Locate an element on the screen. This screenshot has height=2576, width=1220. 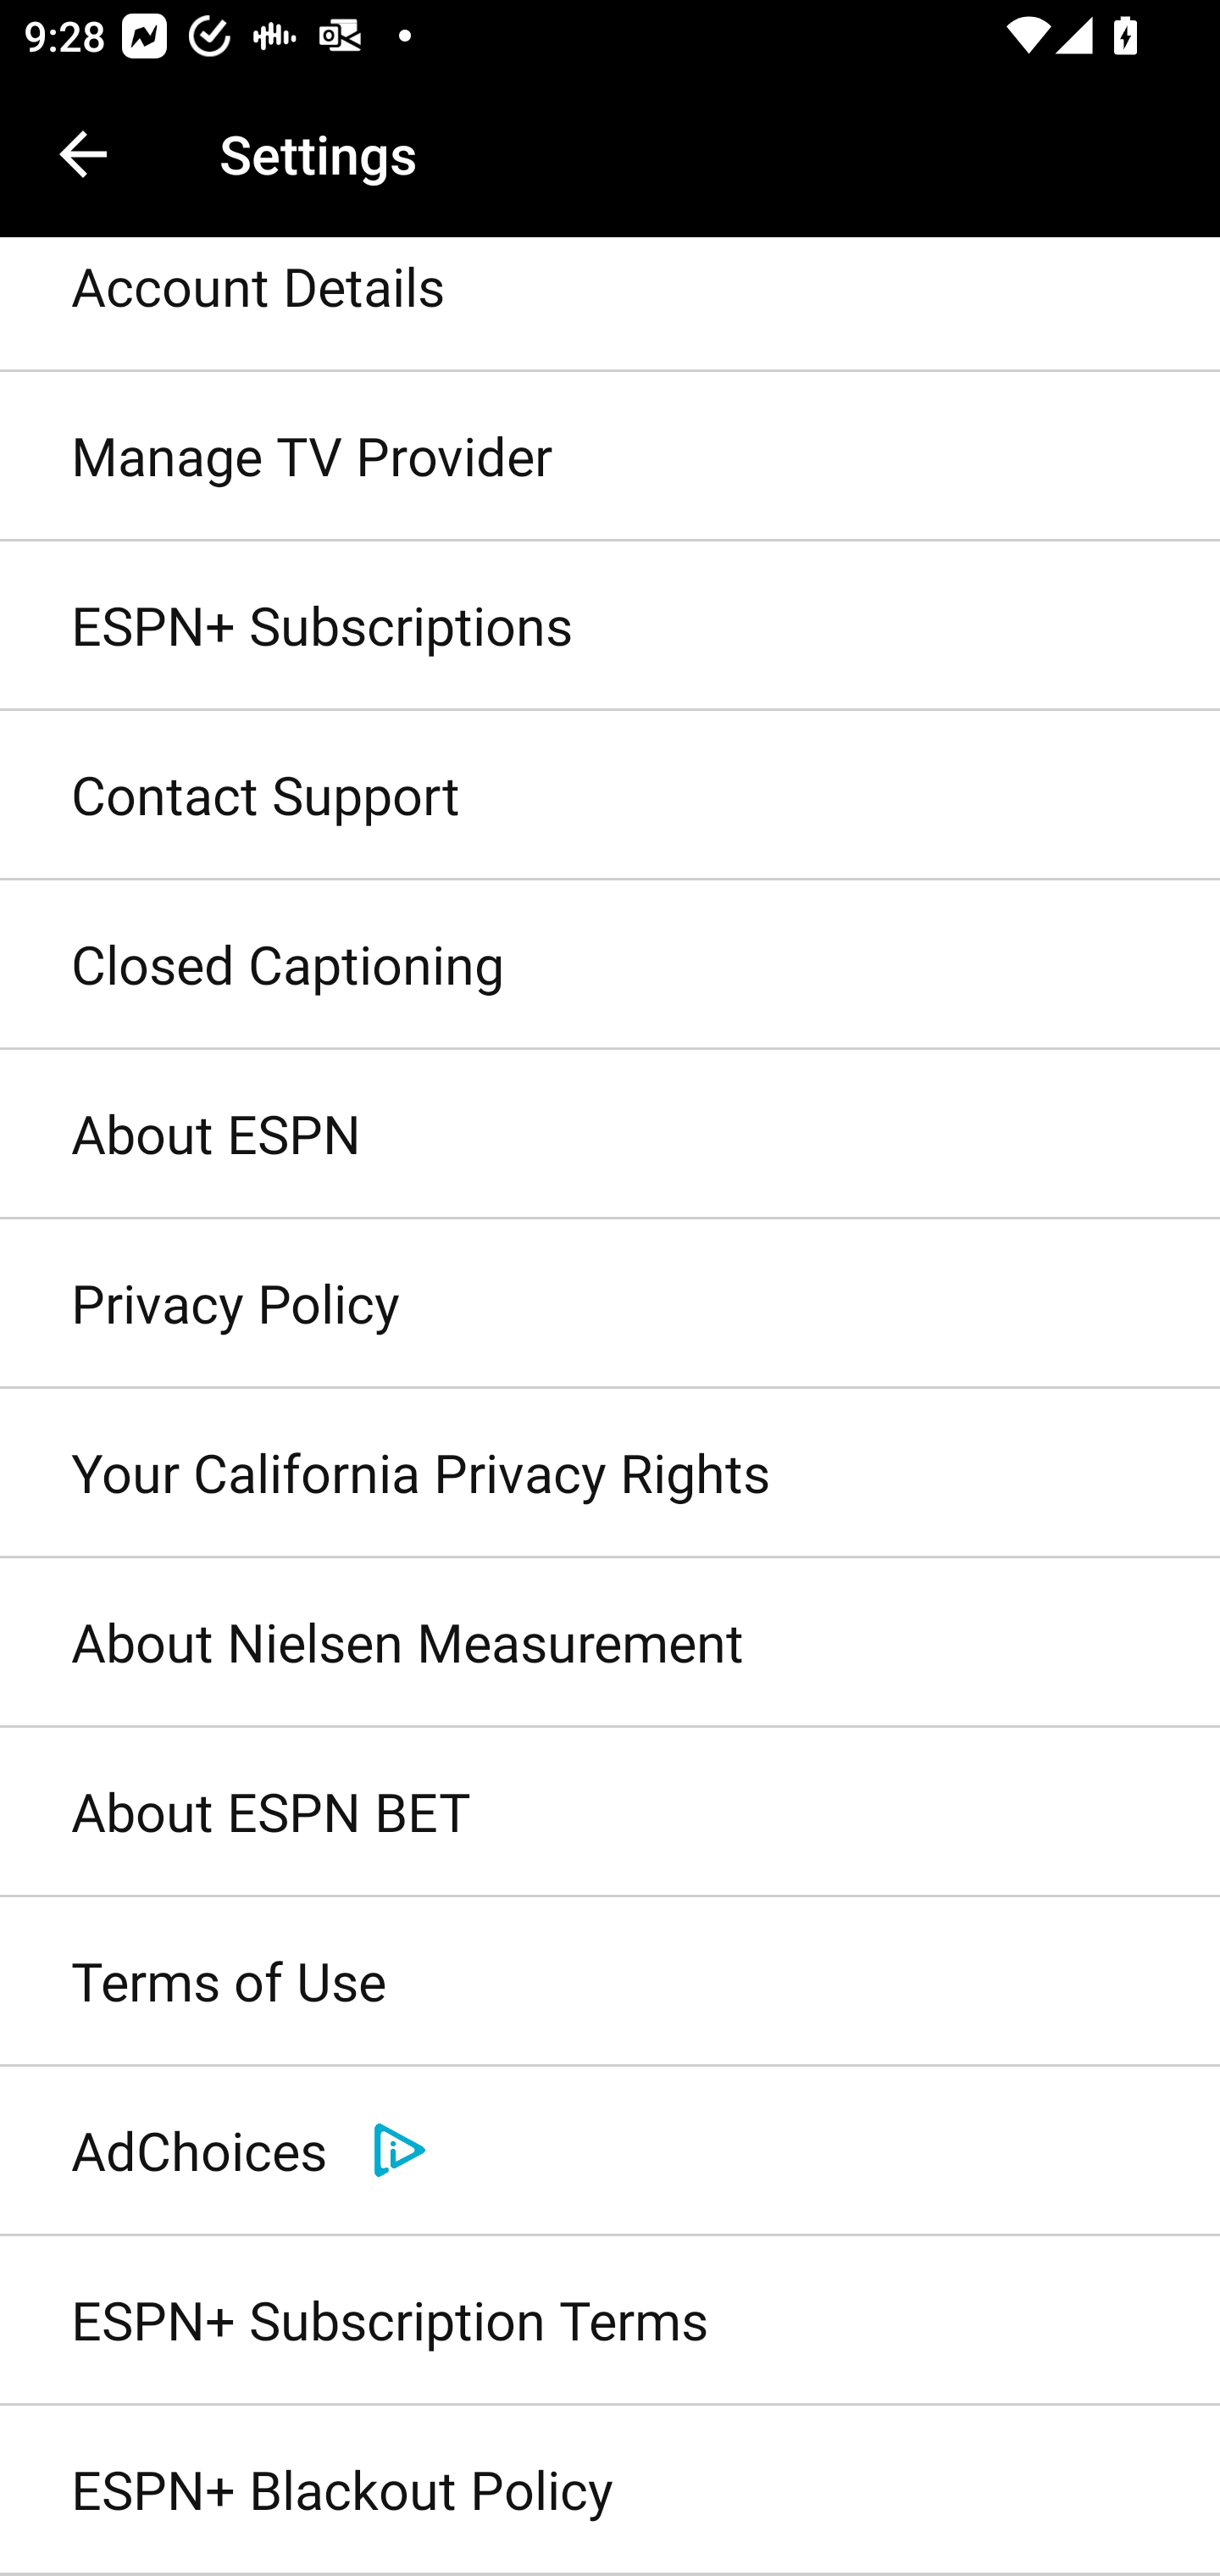
Terms of Use is located at coordinates (610, 1983).